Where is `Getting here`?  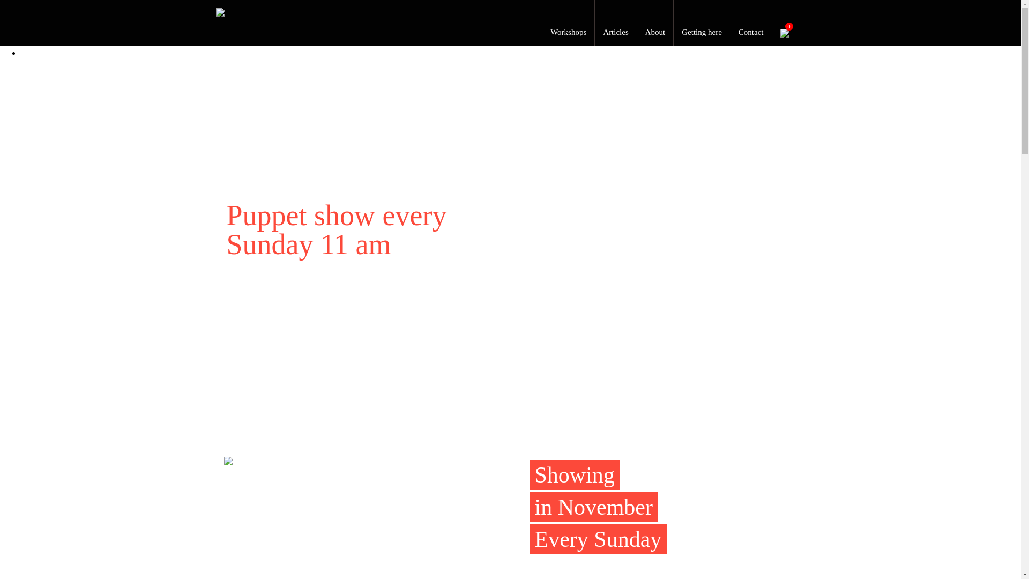
Getting here is located at coordinates (702, 32).